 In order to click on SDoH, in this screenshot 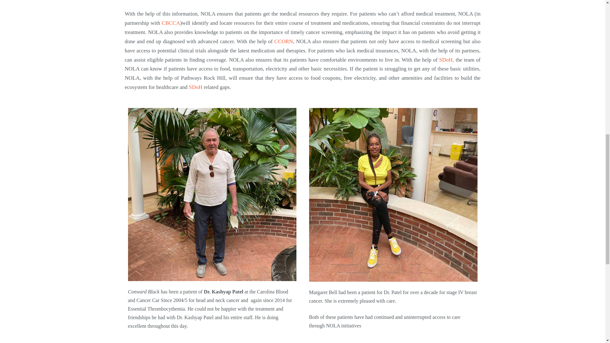, I will do `click(446, 60)`.